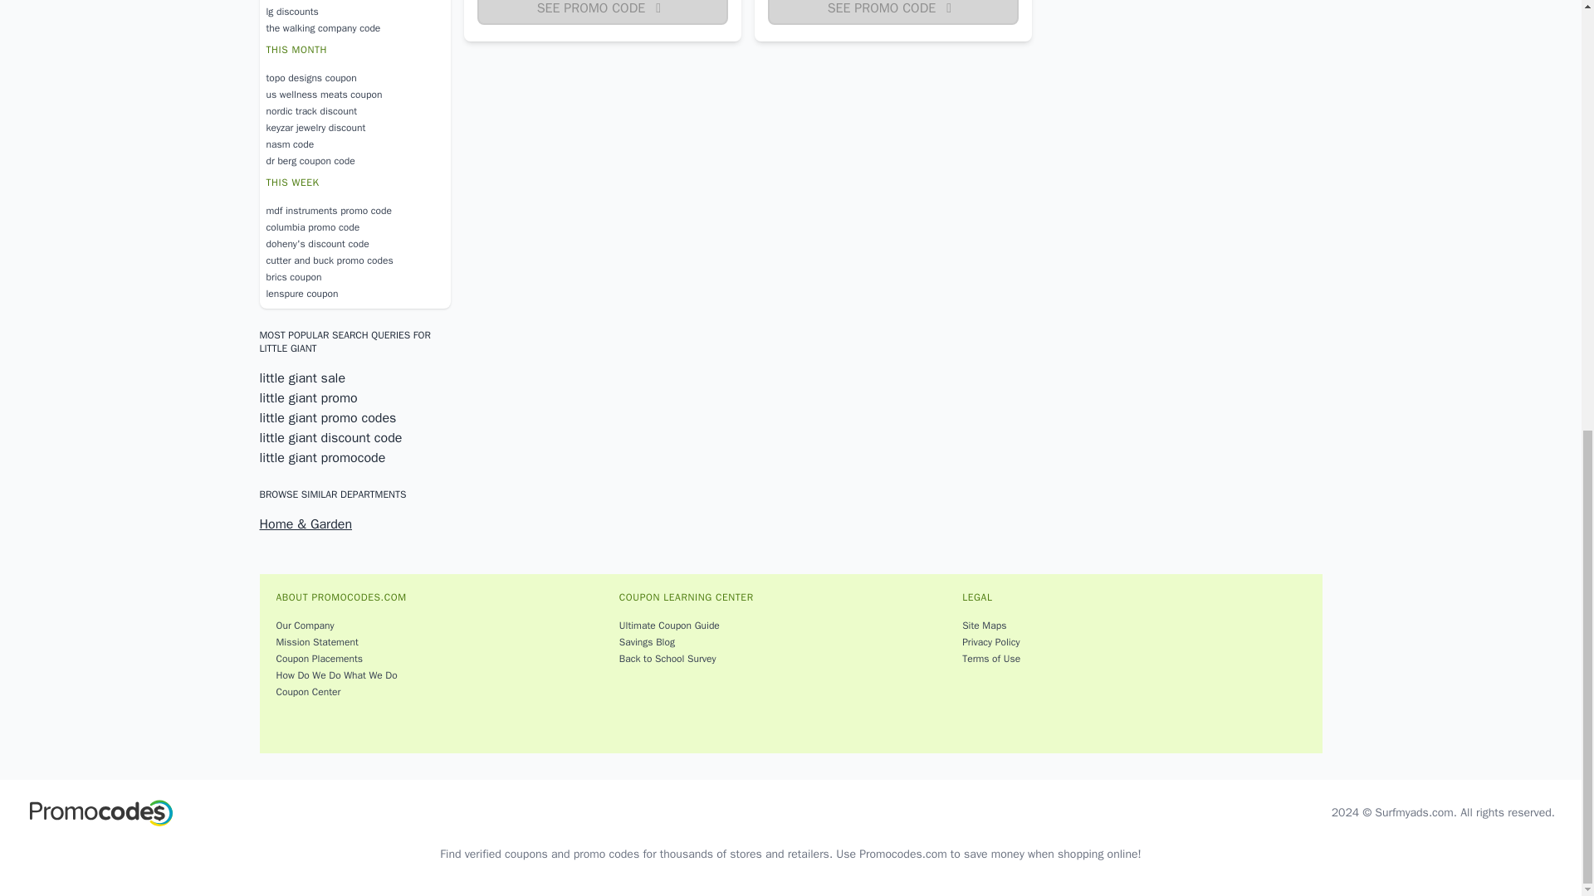  Describe the element at coordinates (354, 2) in the screenshot. I see `venus coupon code` at that location.